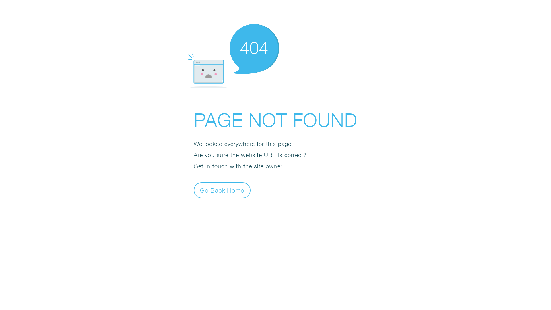 The image size is (551, 310). I want to click on Go Back Home, so click(222, 190).